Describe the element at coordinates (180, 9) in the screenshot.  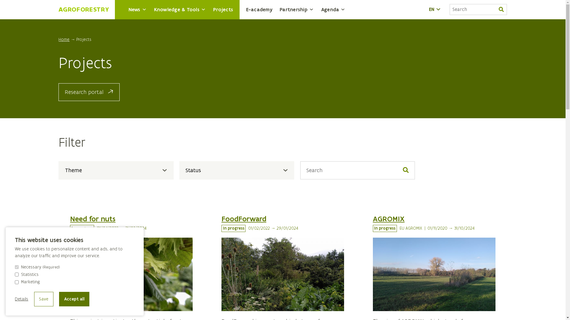
I see `Knowledge & Tools` at that location.